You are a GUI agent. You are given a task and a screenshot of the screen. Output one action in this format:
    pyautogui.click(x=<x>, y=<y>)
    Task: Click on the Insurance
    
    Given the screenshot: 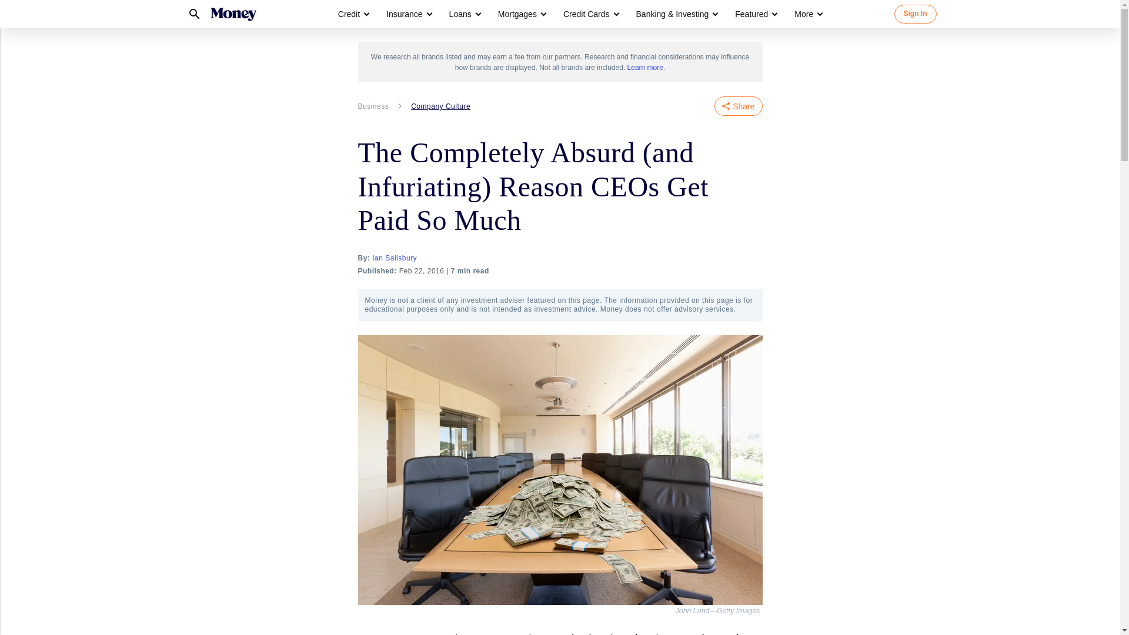 What is the action you would take?
    pyautogui.click(x=404, y=14)
    